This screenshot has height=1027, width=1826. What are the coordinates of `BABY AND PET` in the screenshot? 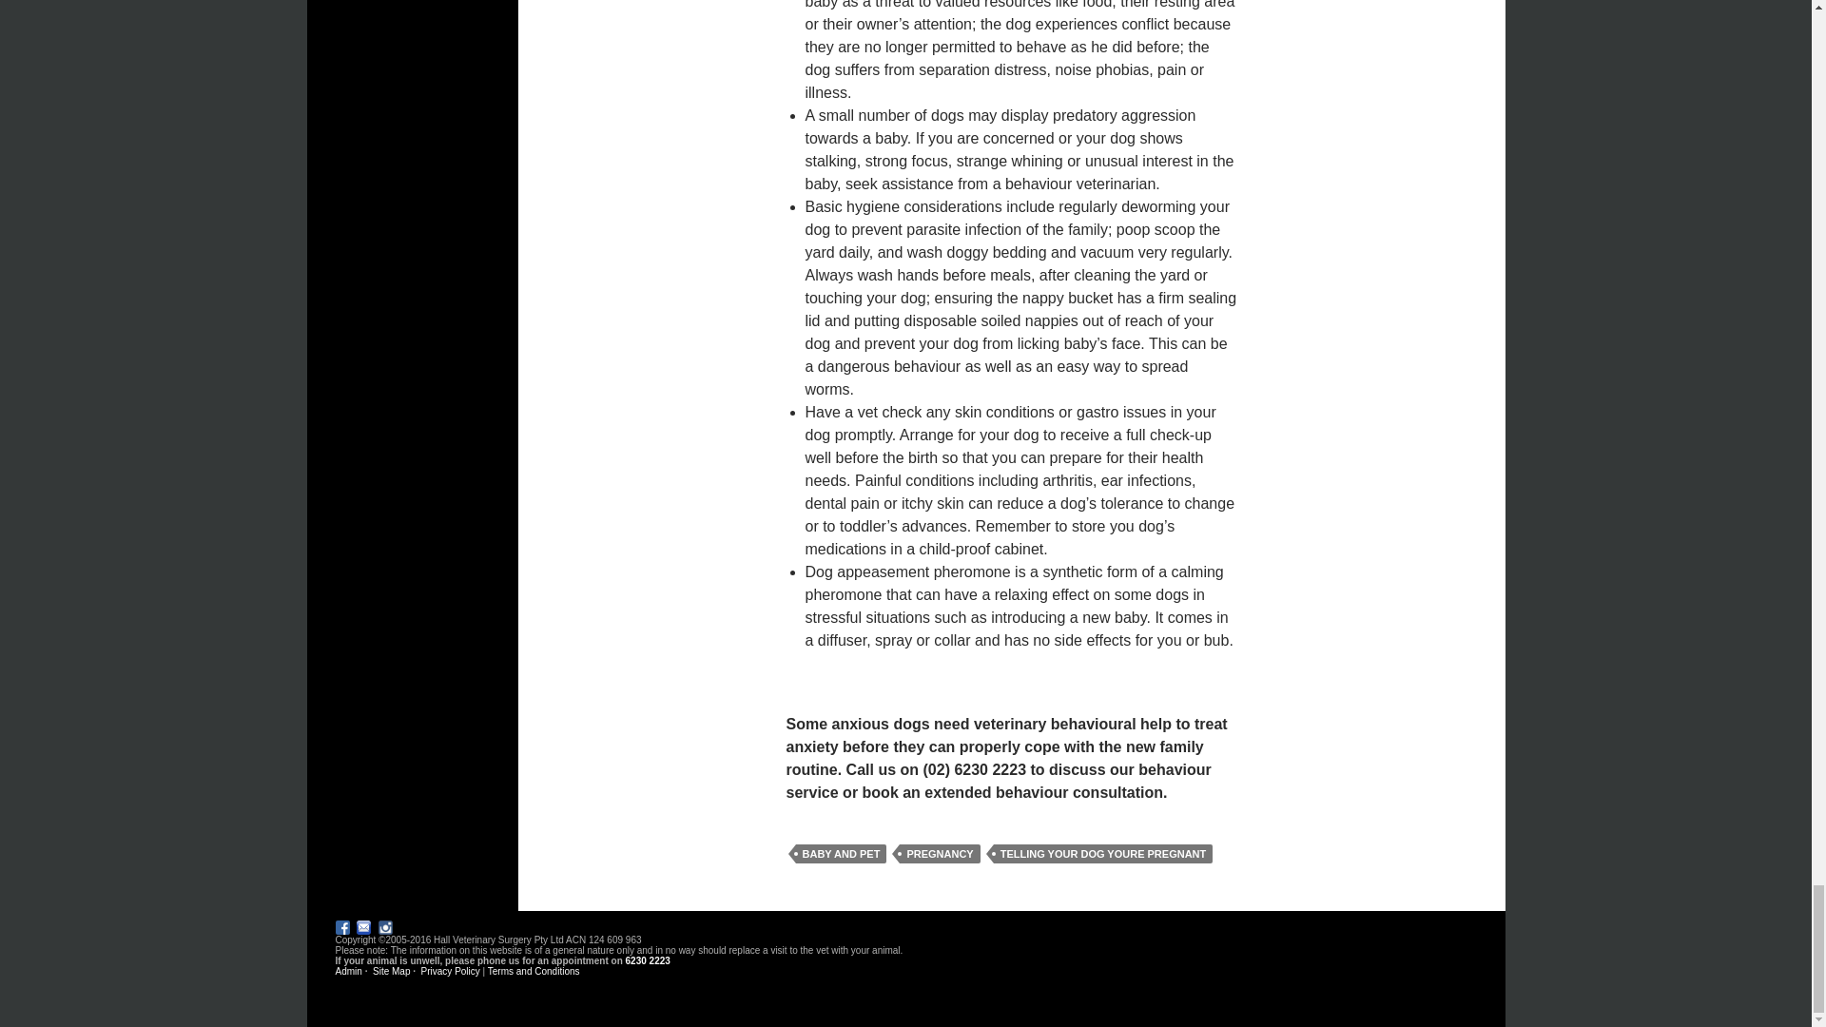 It's located at (840, 854).